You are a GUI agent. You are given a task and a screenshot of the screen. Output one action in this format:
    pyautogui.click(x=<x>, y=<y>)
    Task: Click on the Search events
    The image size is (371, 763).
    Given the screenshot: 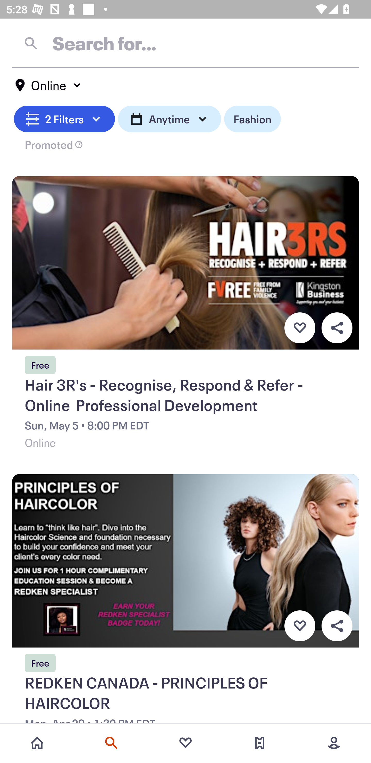 What is the action you would take?
    pyautogui.click(x=111, y=743)
    